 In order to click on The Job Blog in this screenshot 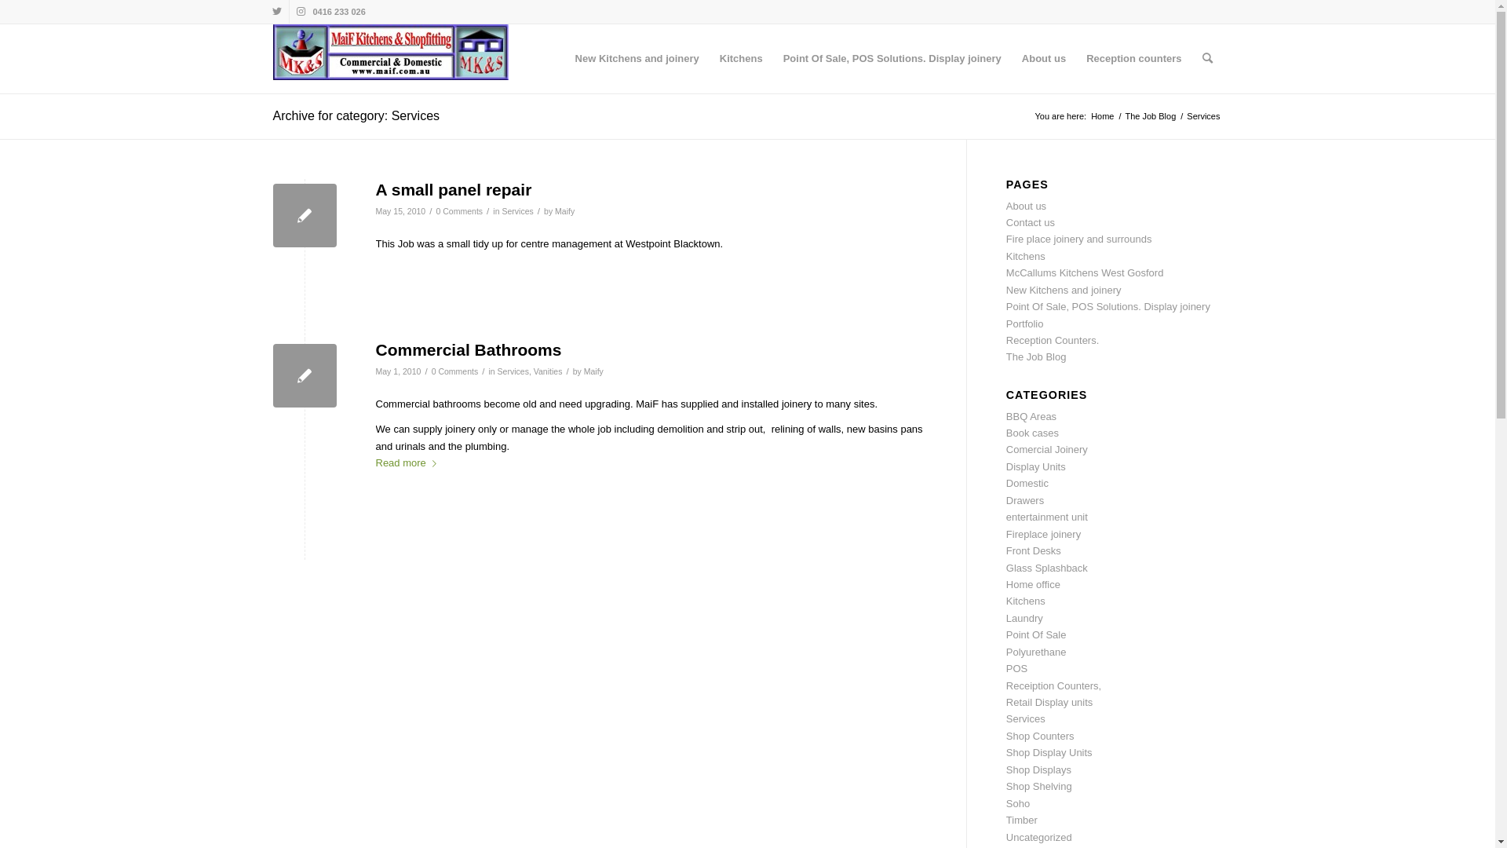, I will do `click(1036, 356)`.